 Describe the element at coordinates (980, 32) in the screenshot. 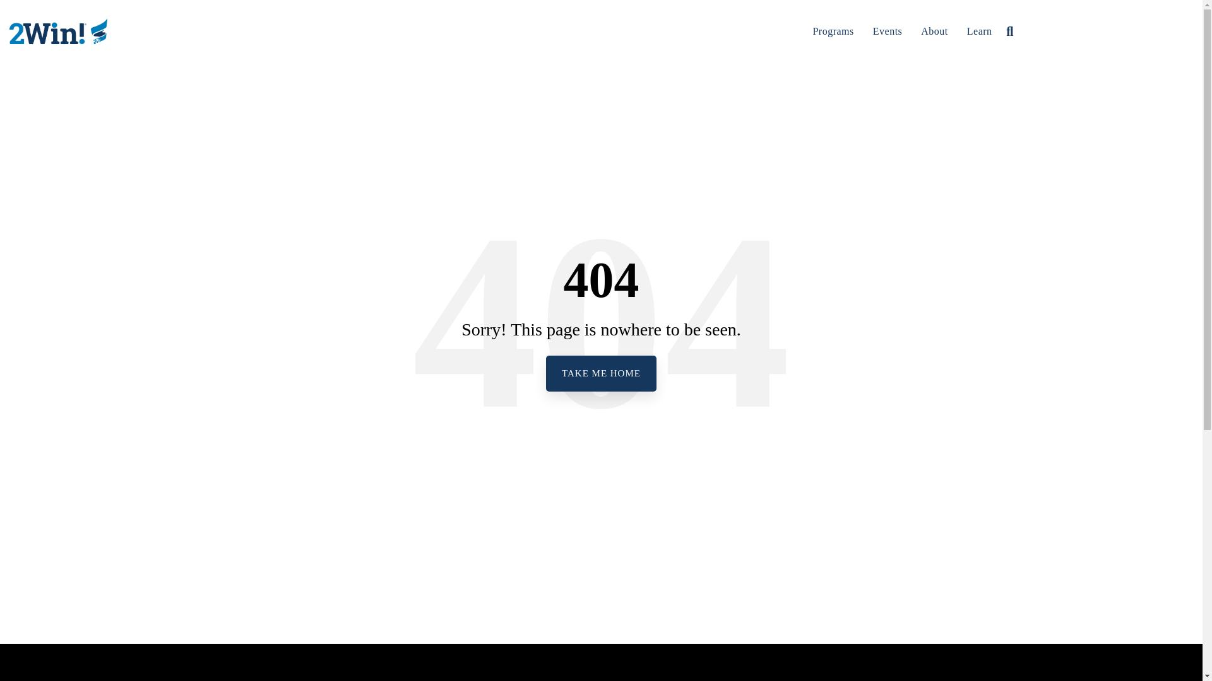

I see `Learn` at that location.